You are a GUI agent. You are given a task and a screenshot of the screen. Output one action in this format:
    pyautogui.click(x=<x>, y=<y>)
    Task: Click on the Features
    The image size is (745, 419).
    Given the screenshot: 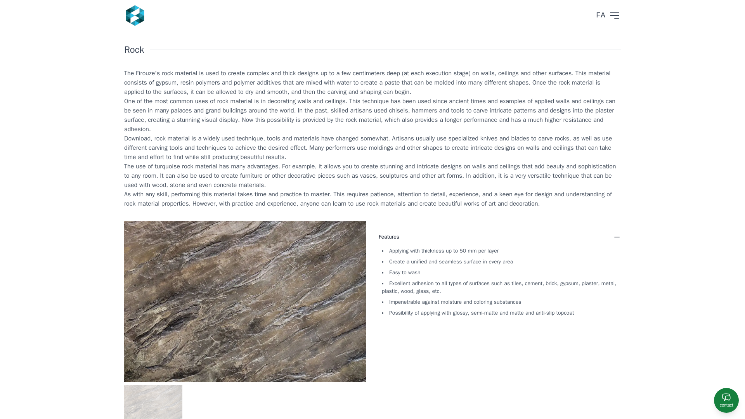 What is the action you would take?
    pyautogui.click(x=499, y=237)
    